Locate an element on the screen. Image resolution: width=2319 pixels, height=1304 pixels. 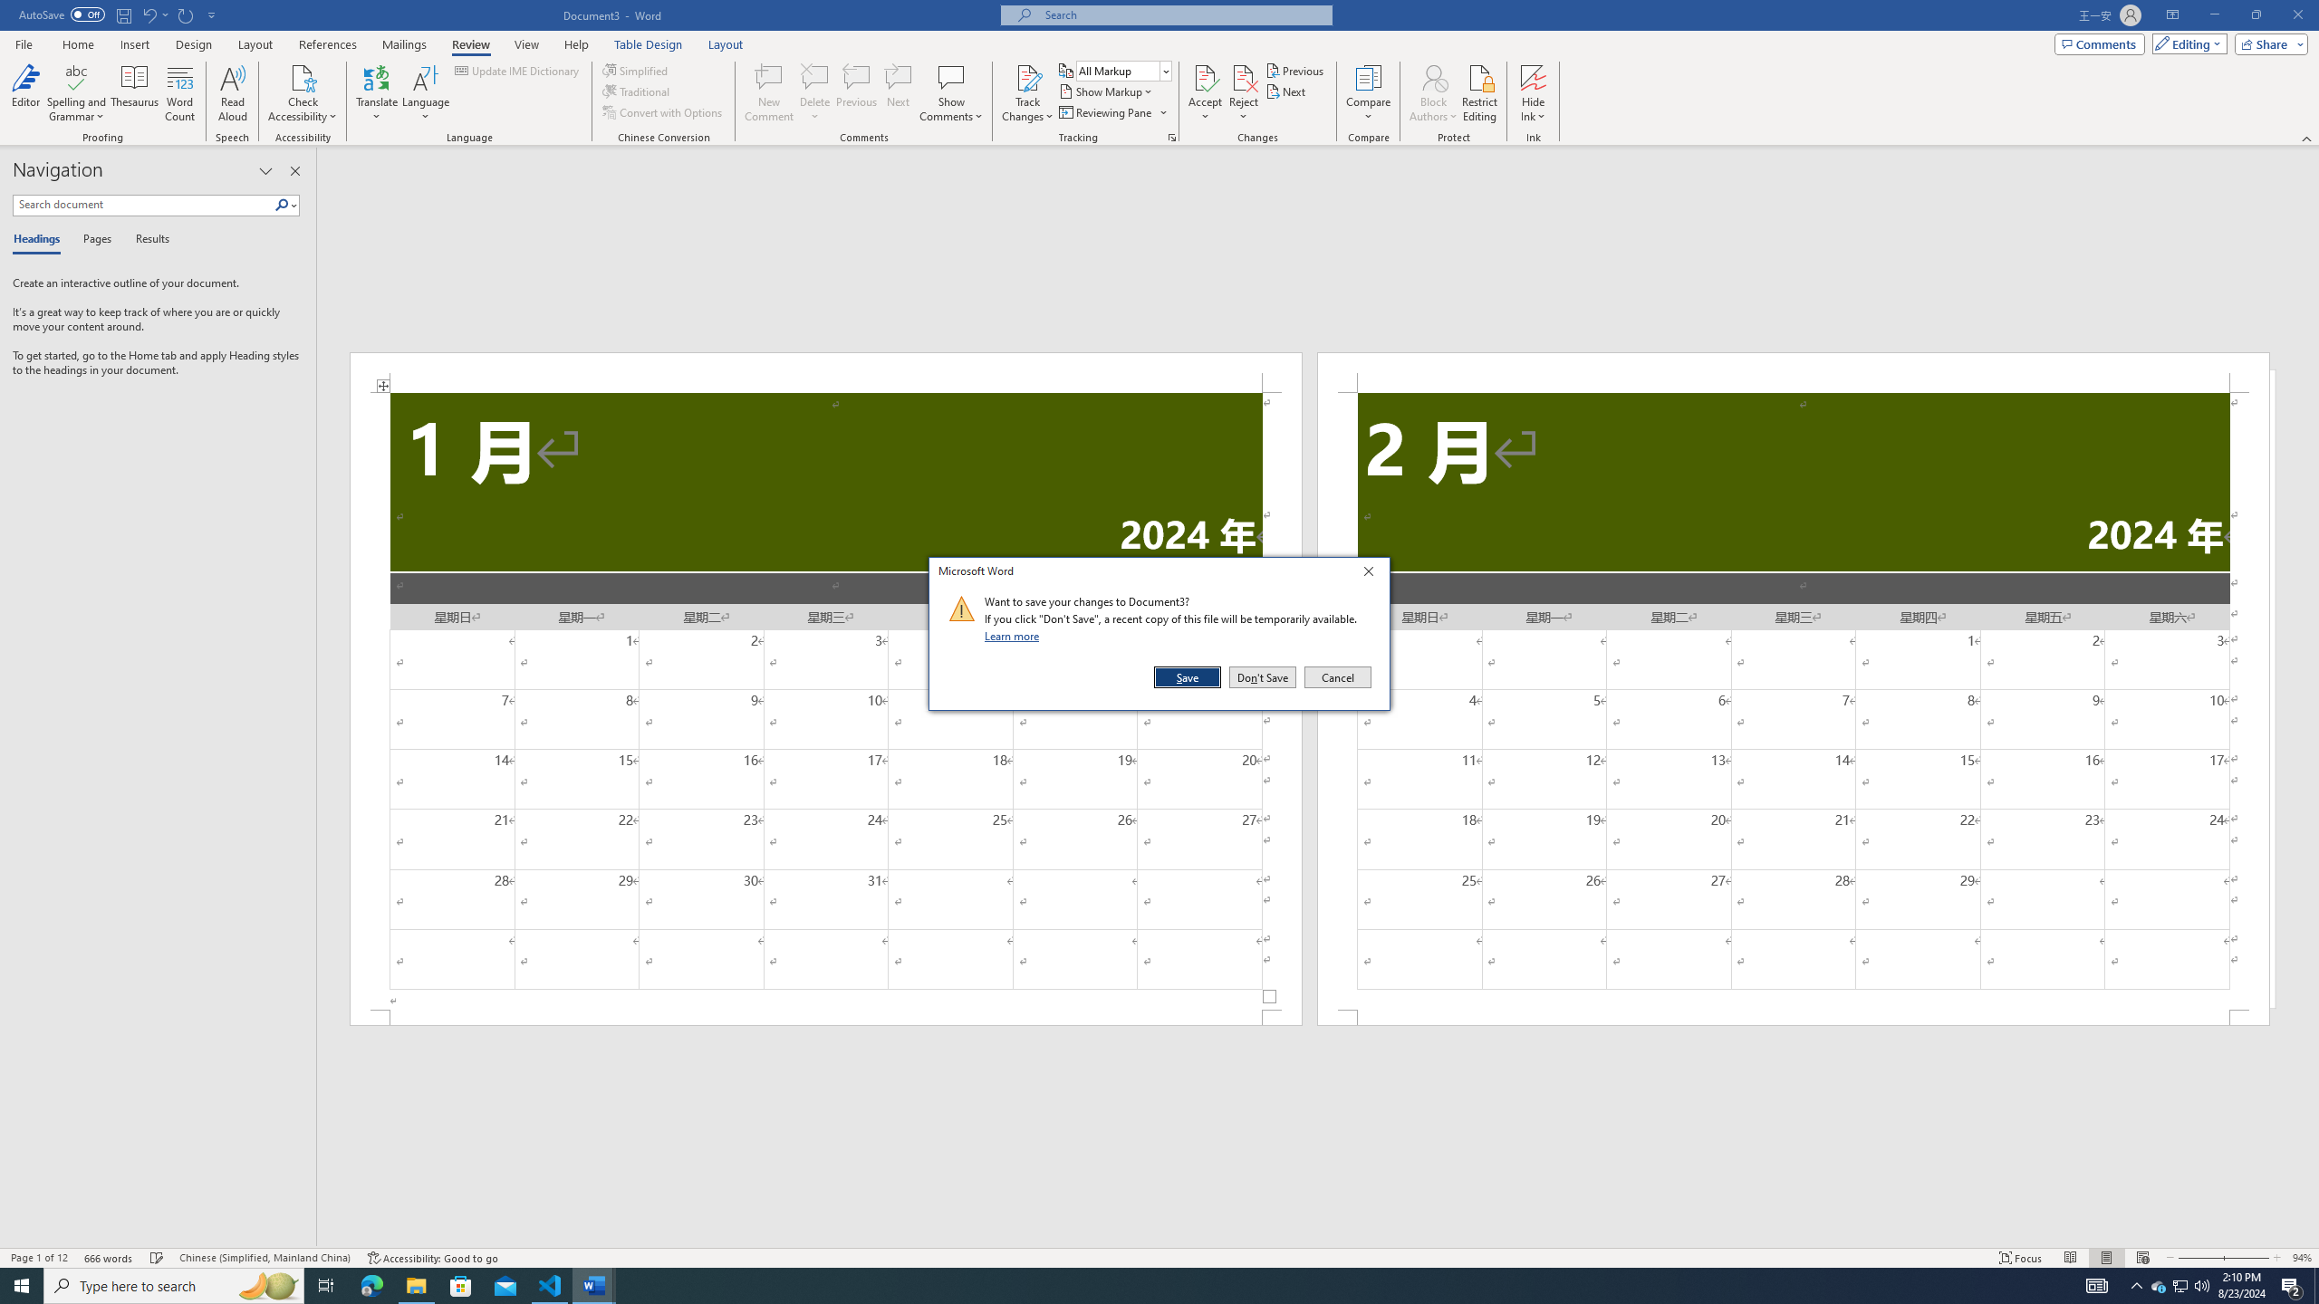
Comments is located at coordinates (2100, 43).